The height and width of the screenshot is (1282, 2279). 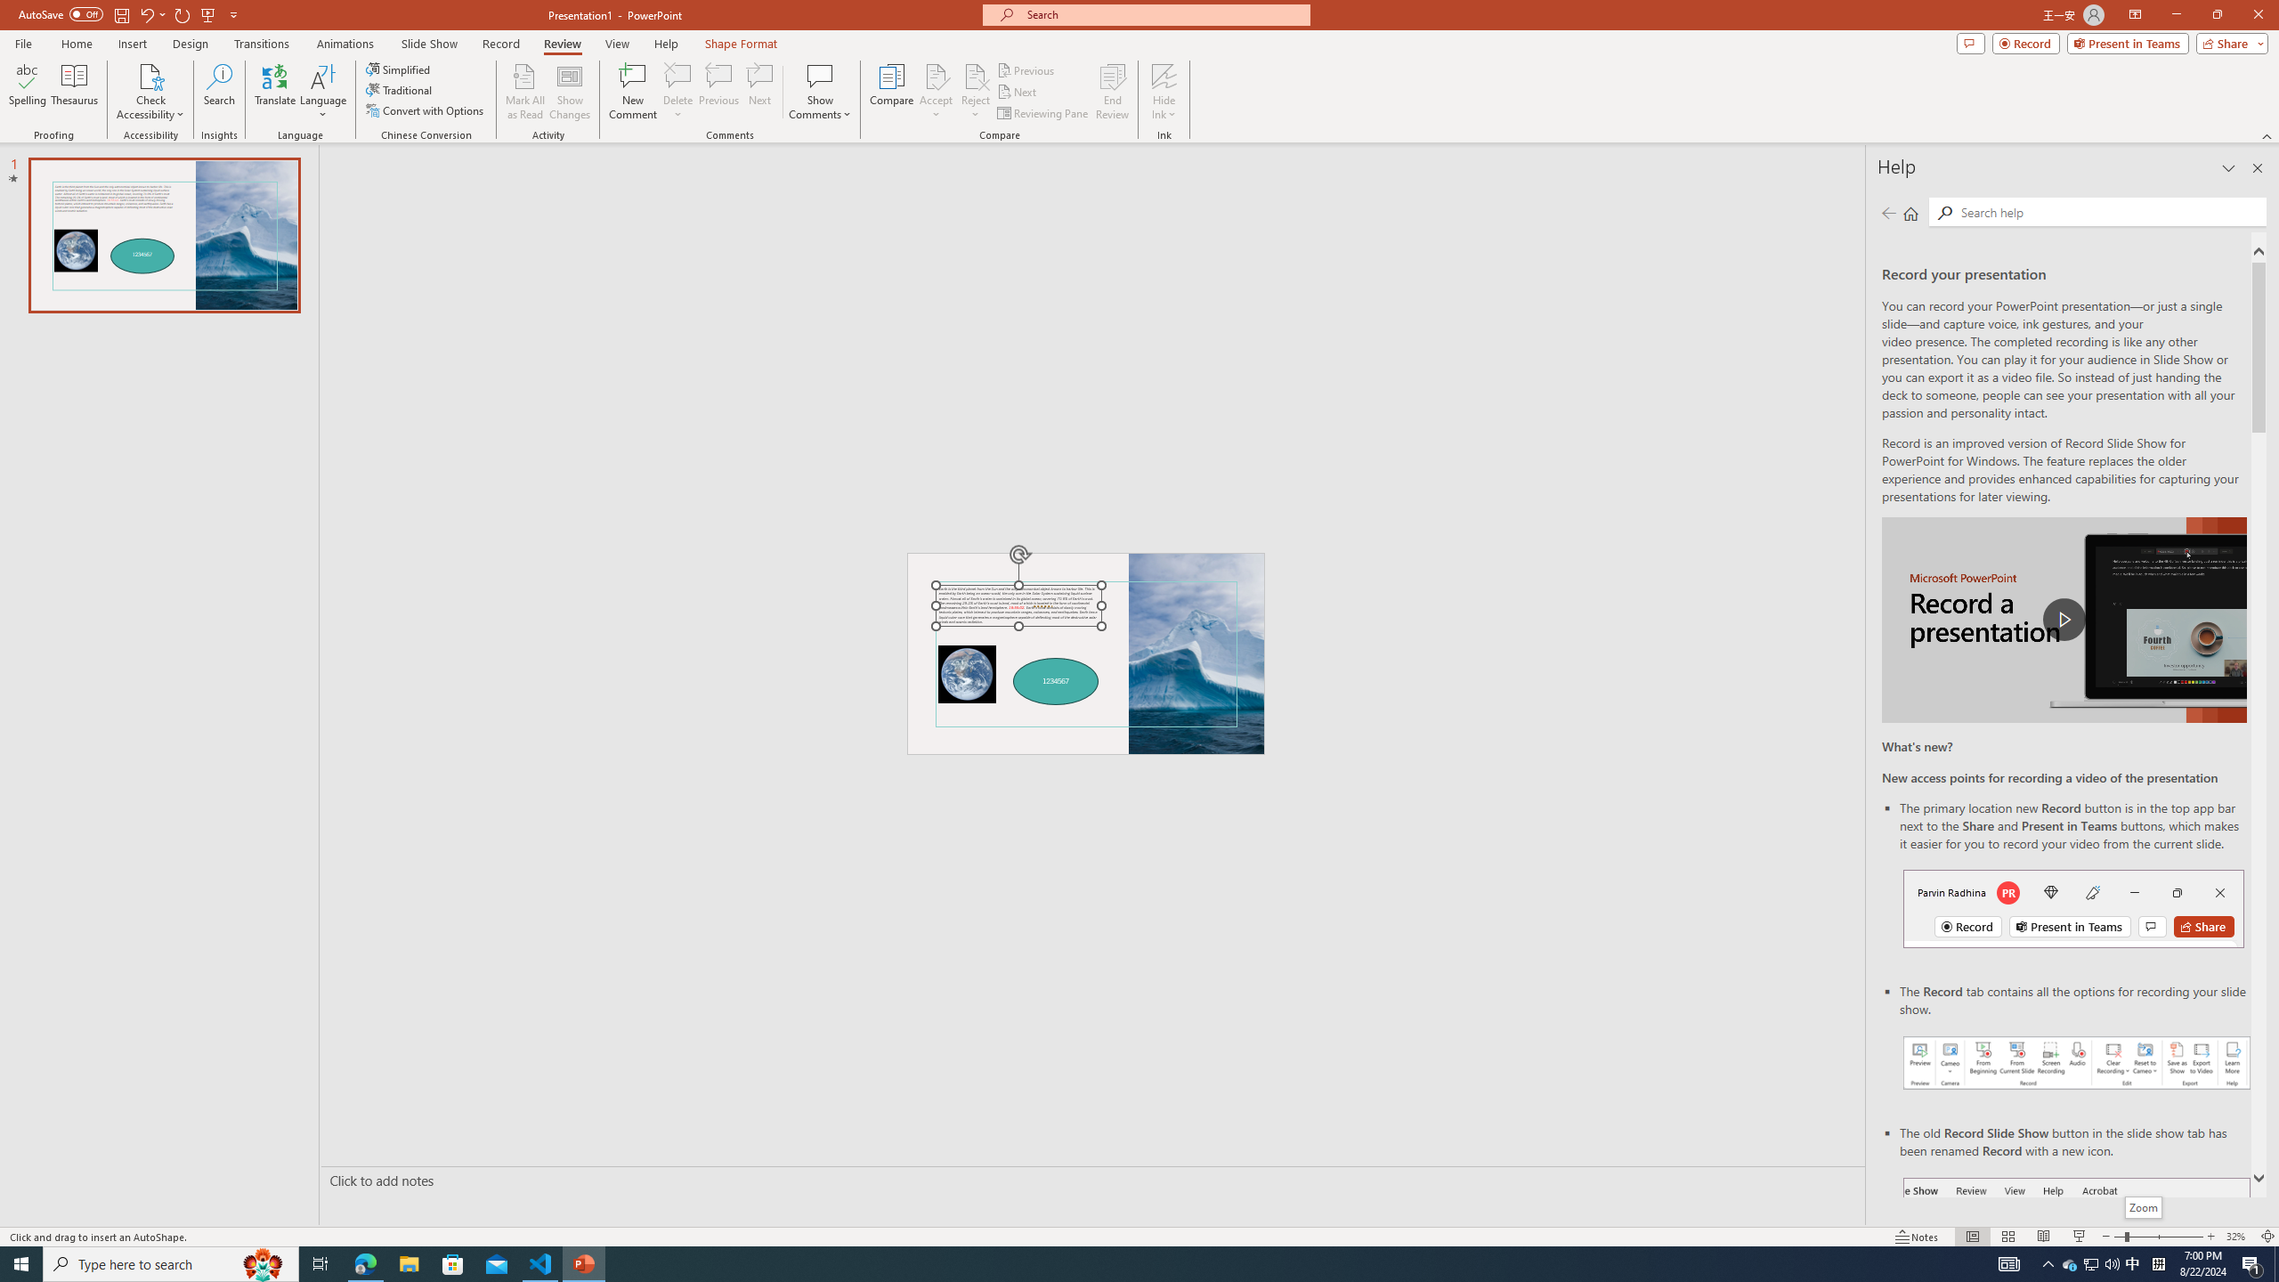 I want to click on Reject, so click(x=976, y=92).